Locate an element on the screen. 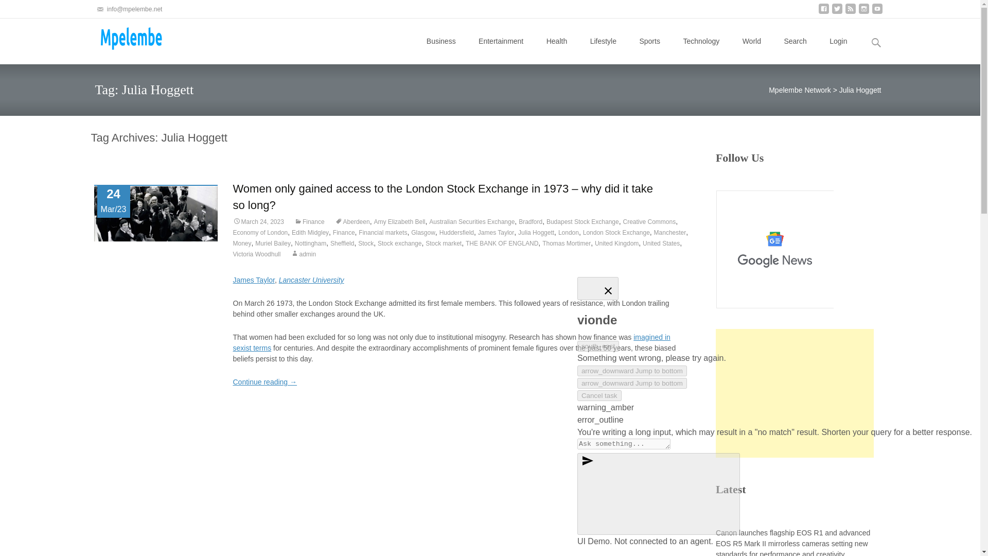  instagram is located at coordinates (863, 12).